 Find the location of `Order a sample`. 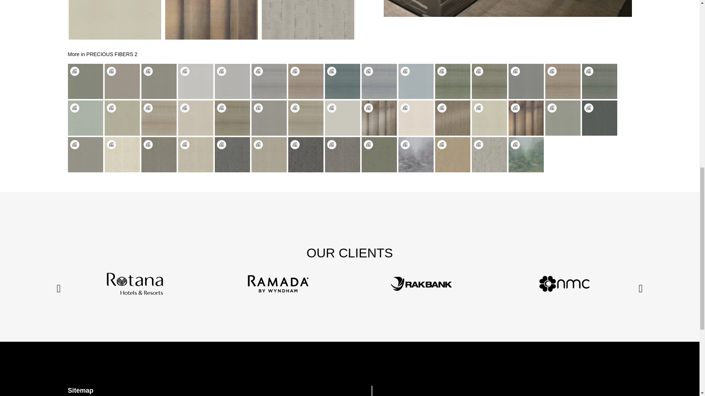

Order a sample is located at coordinates (331, 71).